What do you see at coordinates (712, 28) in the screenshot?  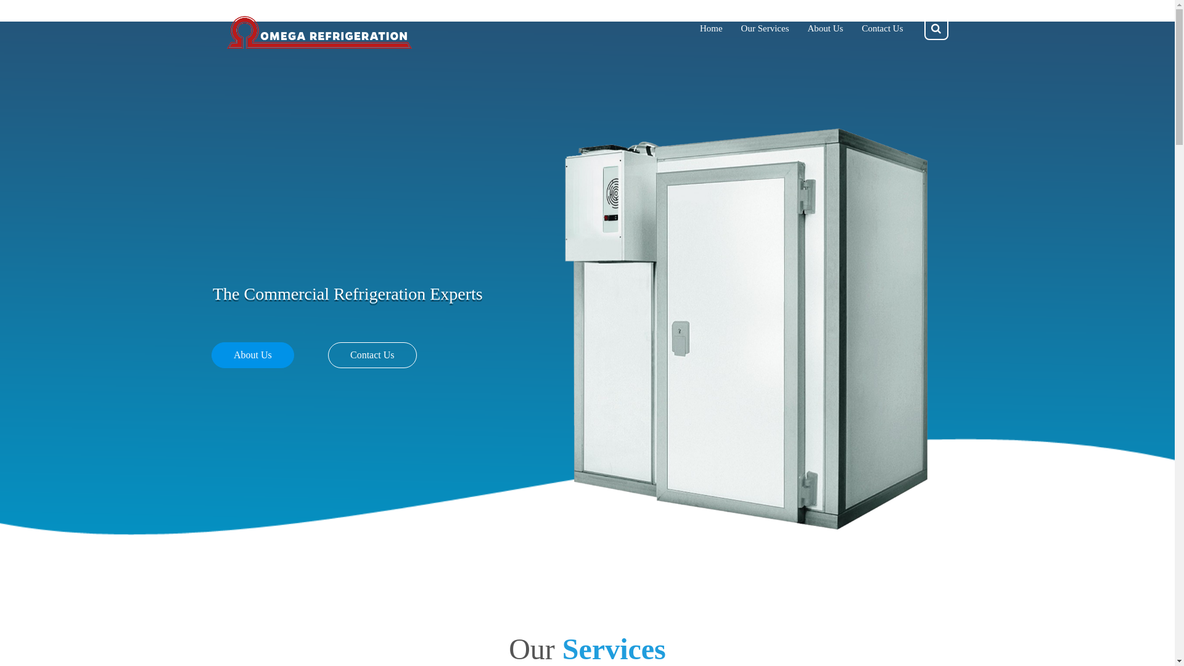 I see `Home` at bounding box center [712, 28].